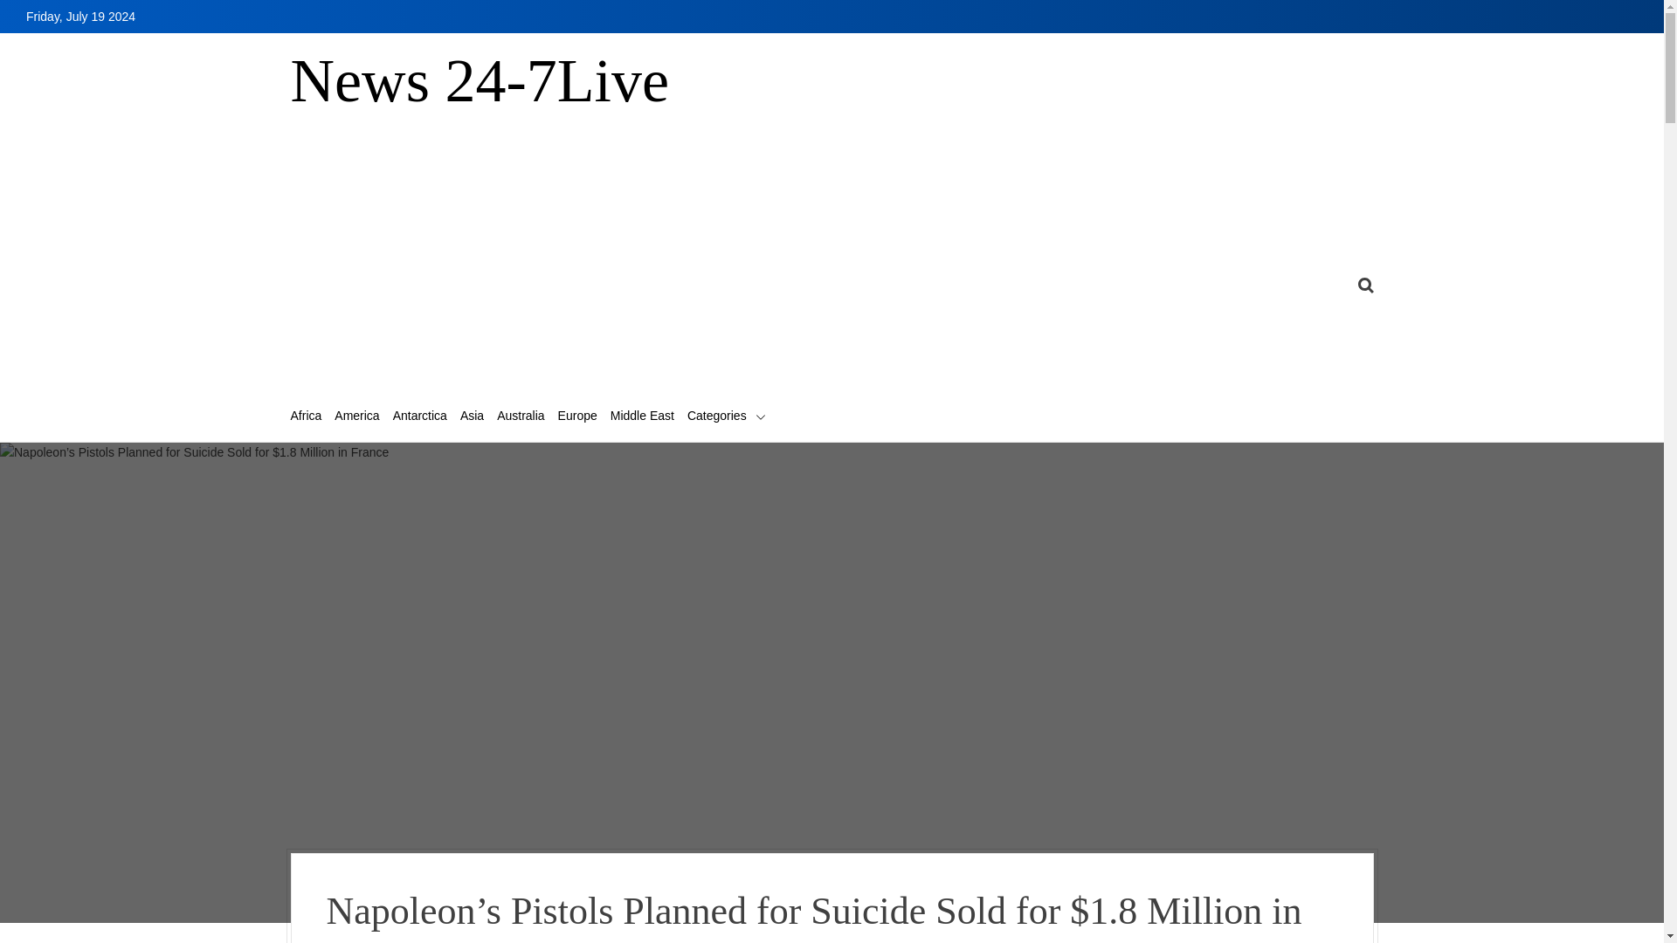 The image size is (1677, 943). Describe the element at coordinates (520, 416) in the screenshot. I see `Australia` at that location.